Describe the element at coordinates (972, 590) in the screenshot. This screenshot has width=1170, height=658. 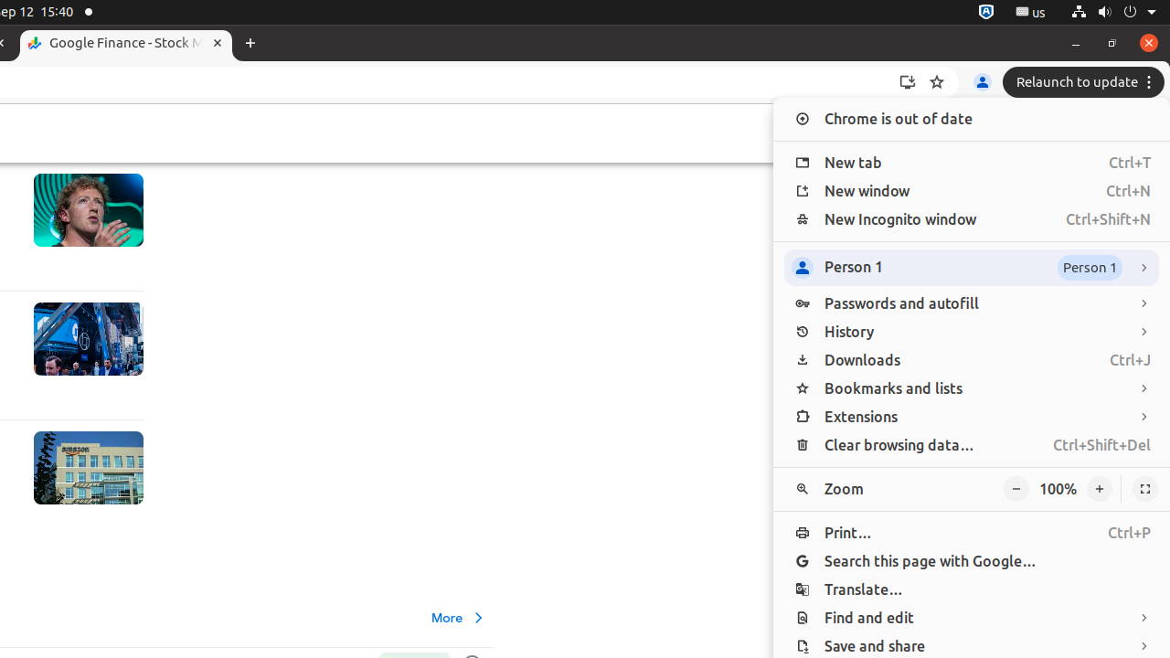
I see `Translate…` at that location.